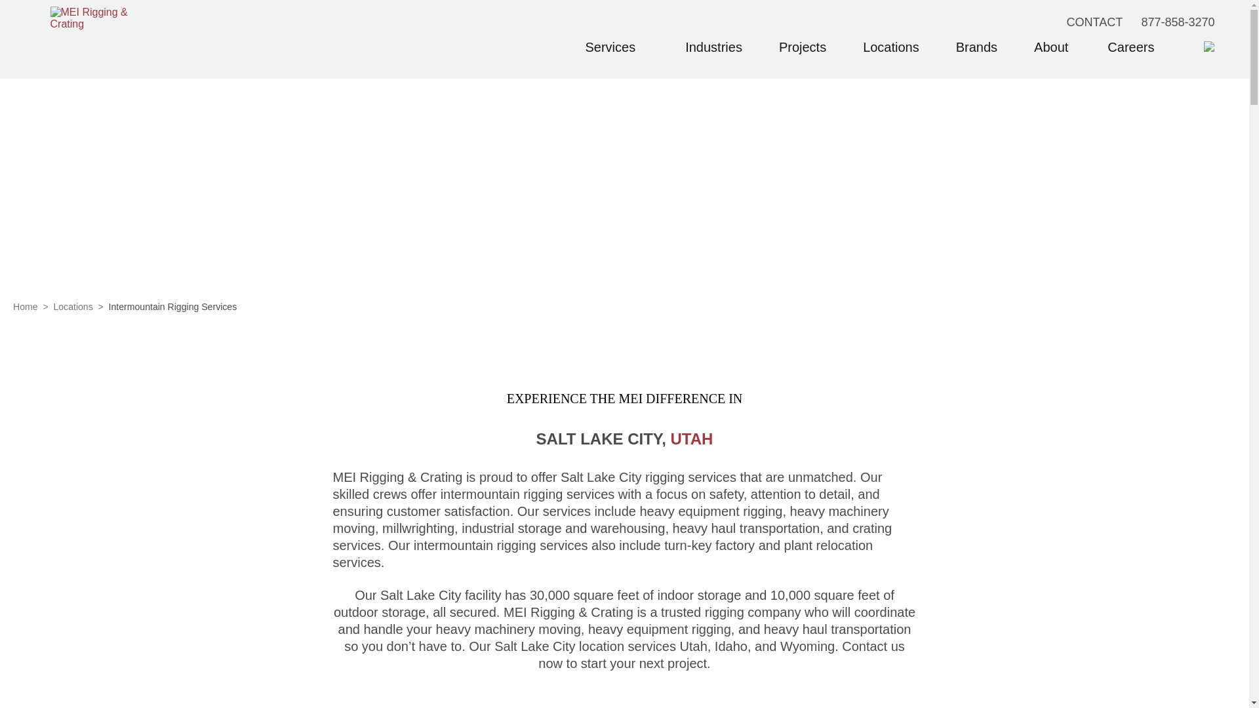  What do you see at coordinates (1178, 22) in the screenshot?
I see `877-858-3270` at bounding box center [1178, 22].